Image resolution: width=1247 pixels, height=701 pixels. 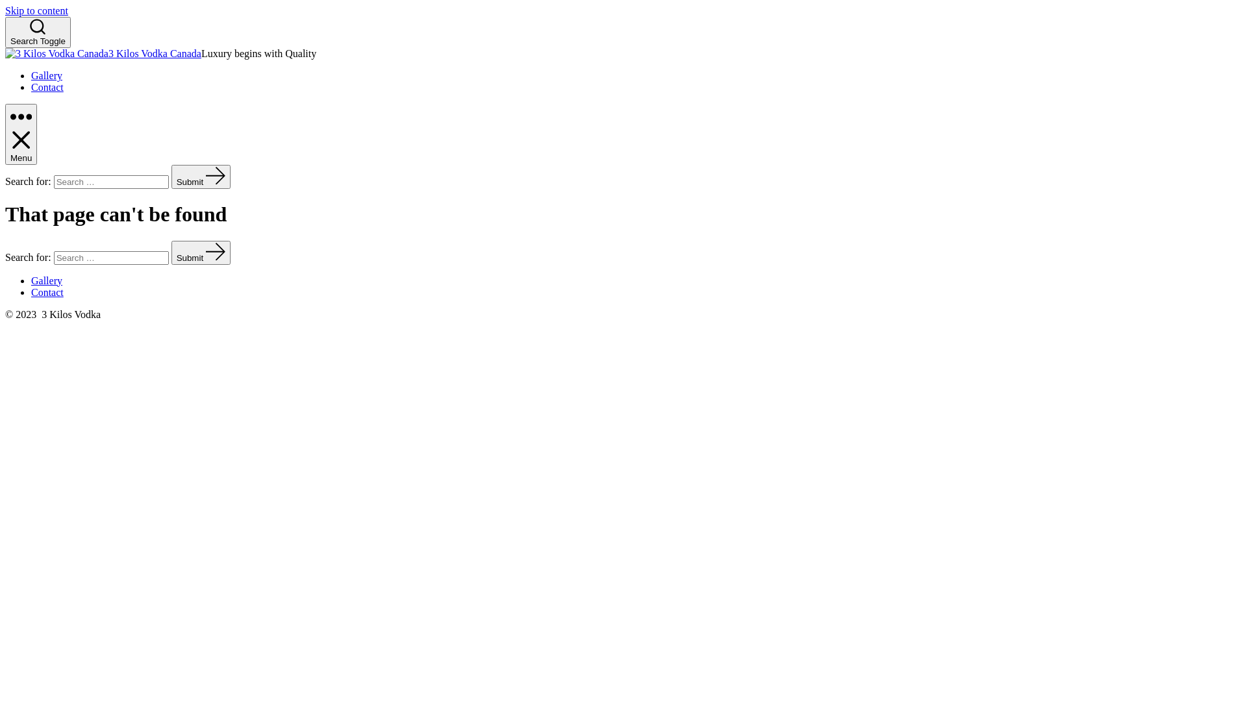 What do you see at coordinates (47, 87) in the screenshot?
I see `Contact` at bounding box center [47, 87].